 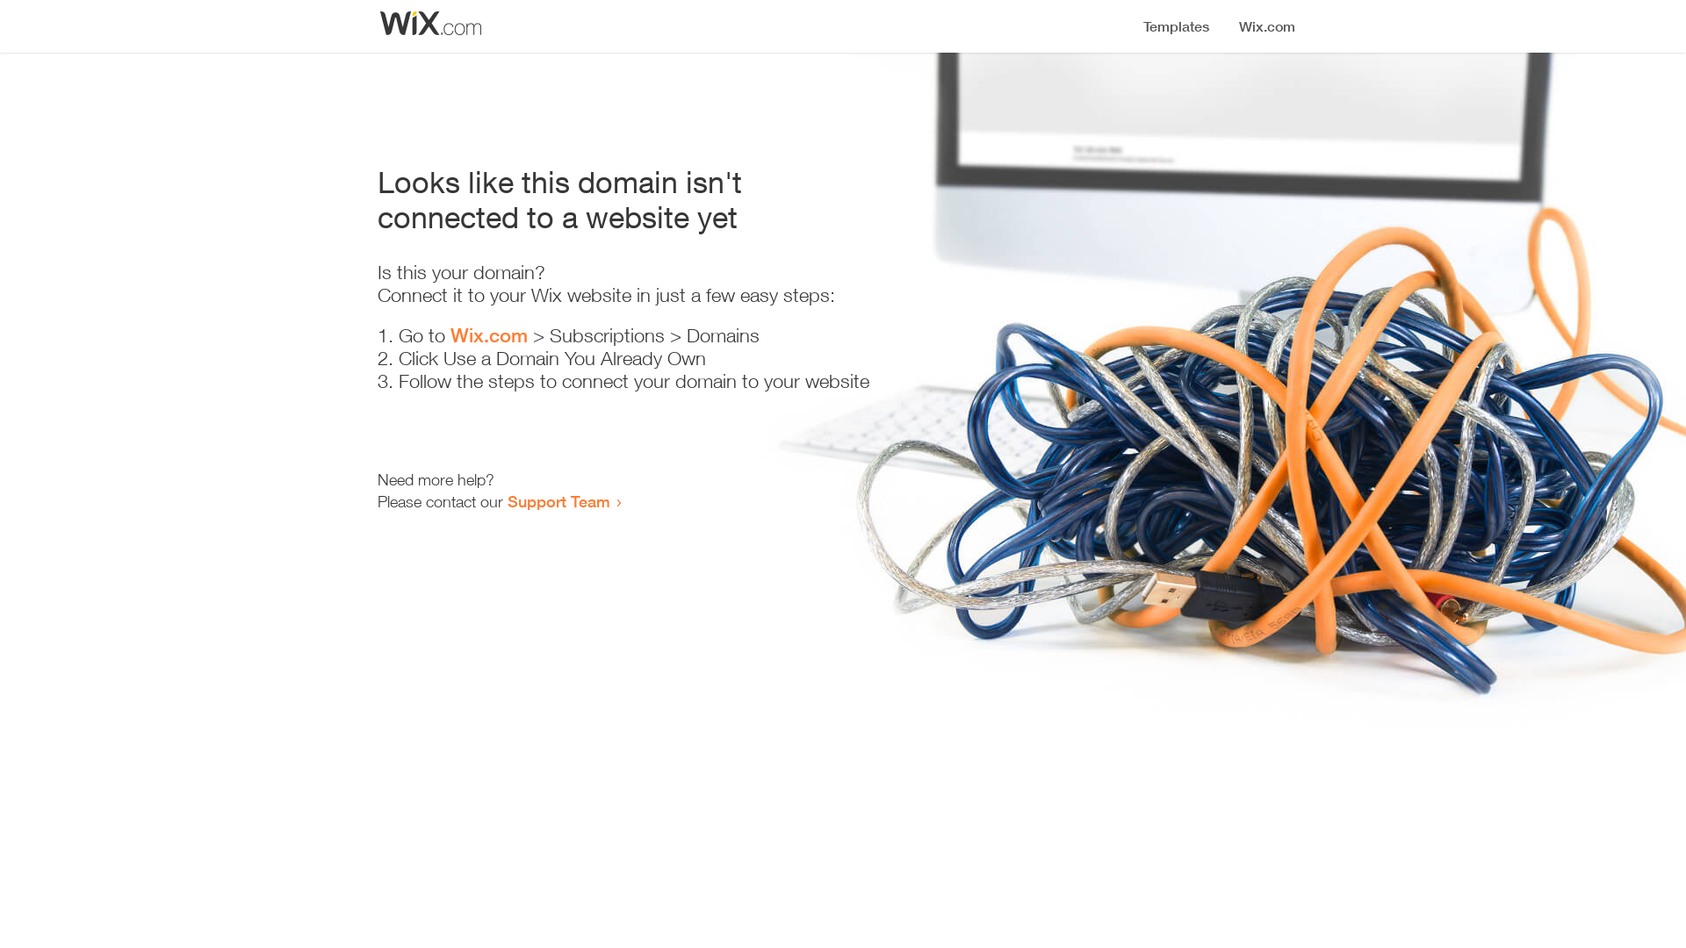 I want to click on Wix.com, so click(x=489, y=335).